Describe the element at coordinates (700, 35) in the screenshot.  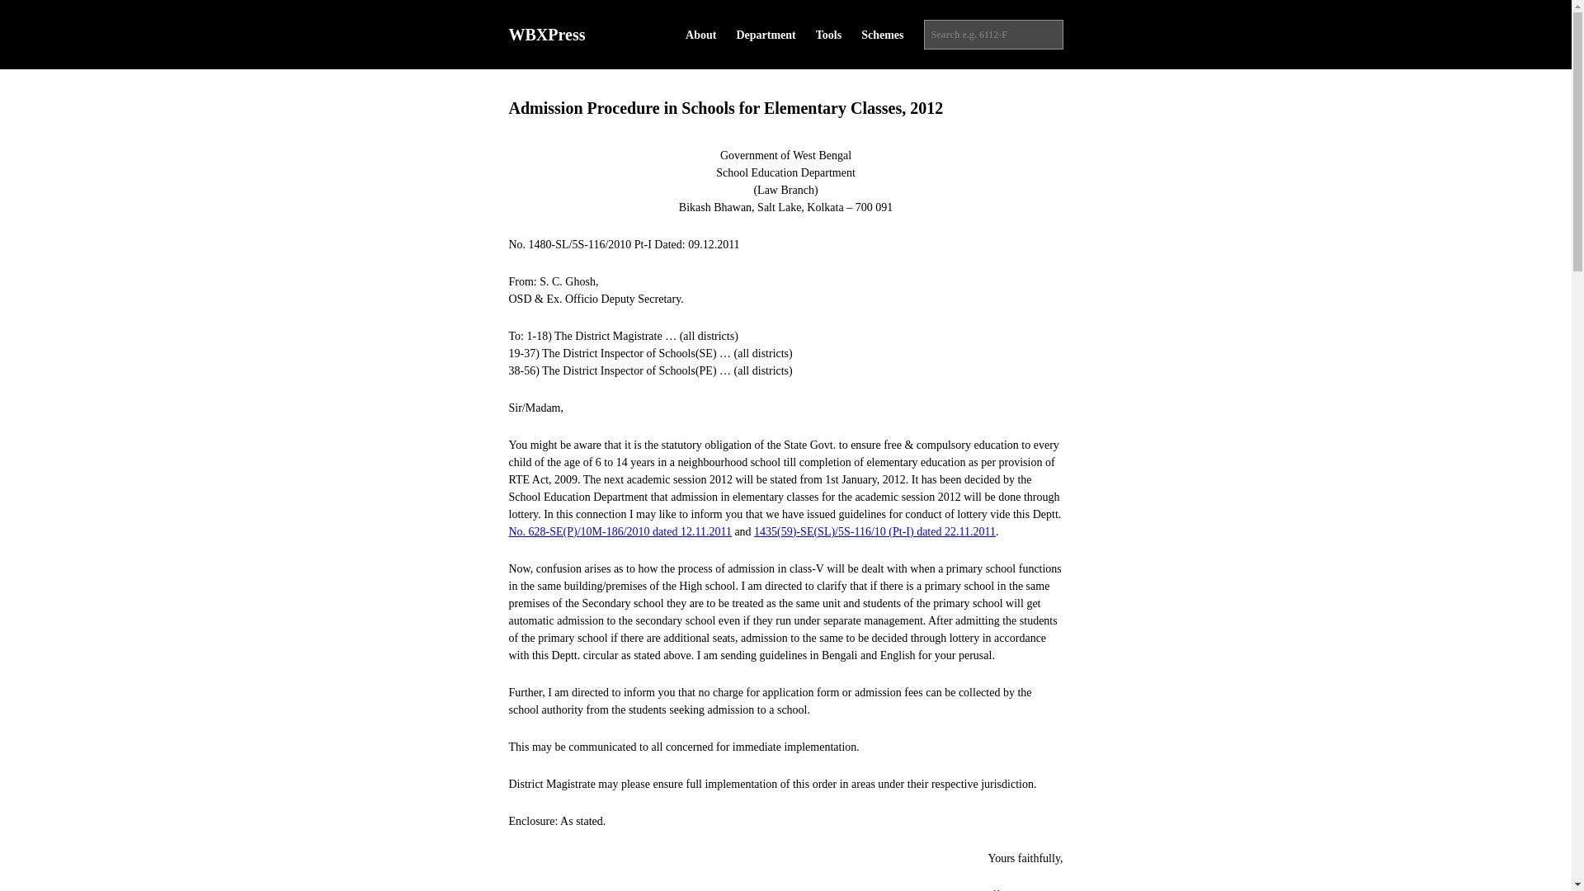
I see `About` at that location.